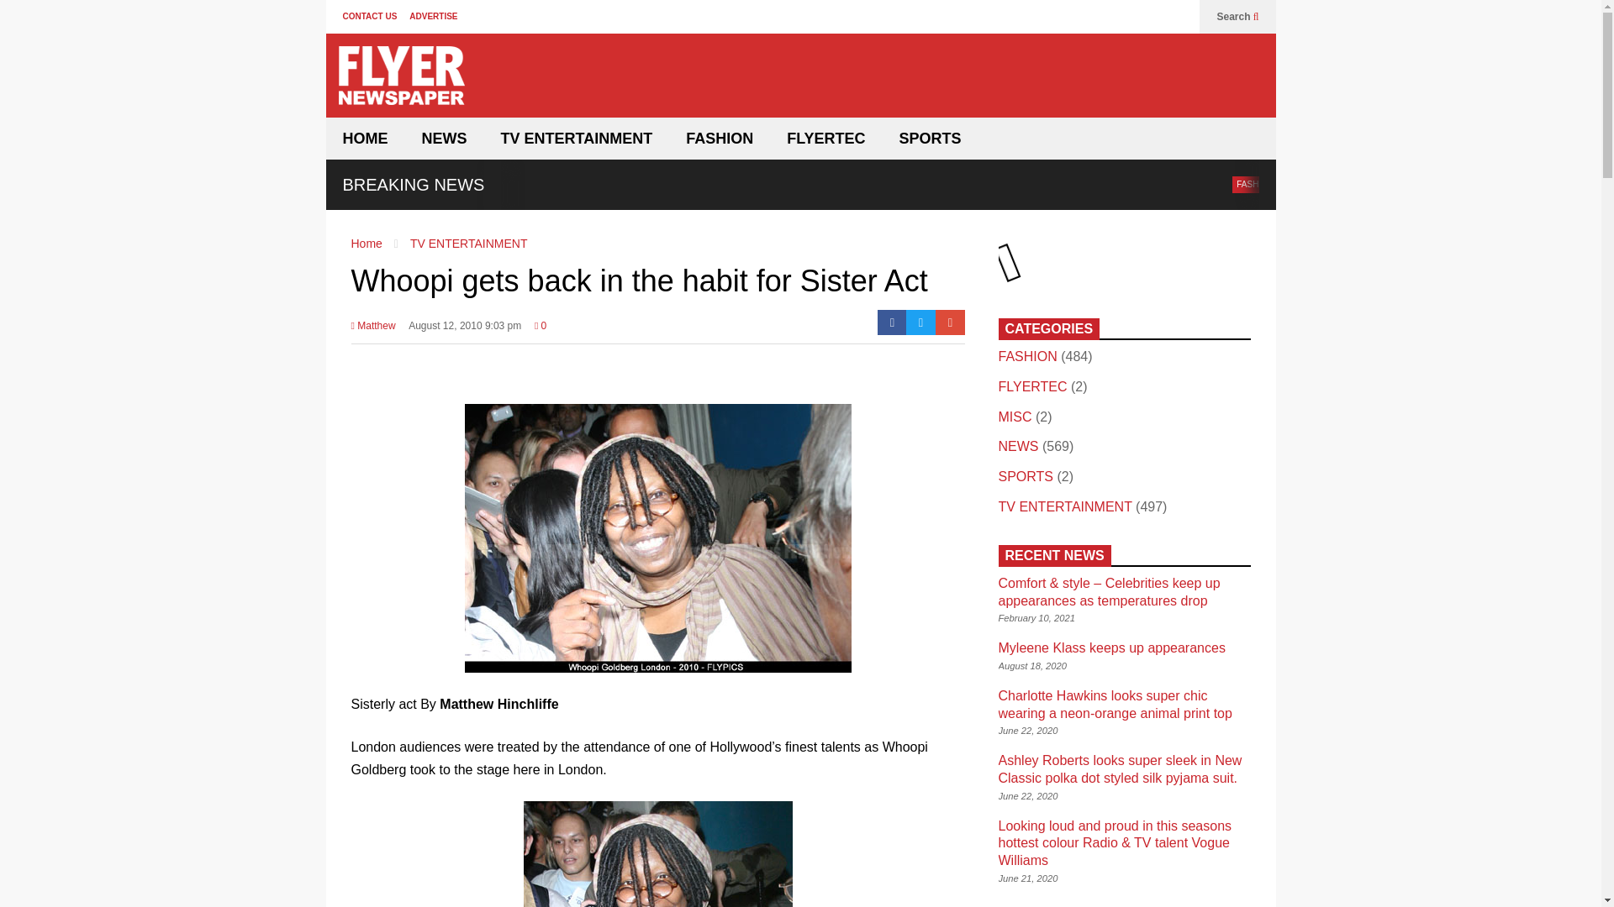 Image resolution: width=1614 pixels, height=907 pixels. Describe the element at coordinates (365, 139) in the screenshot. I see `HOME` at that location.